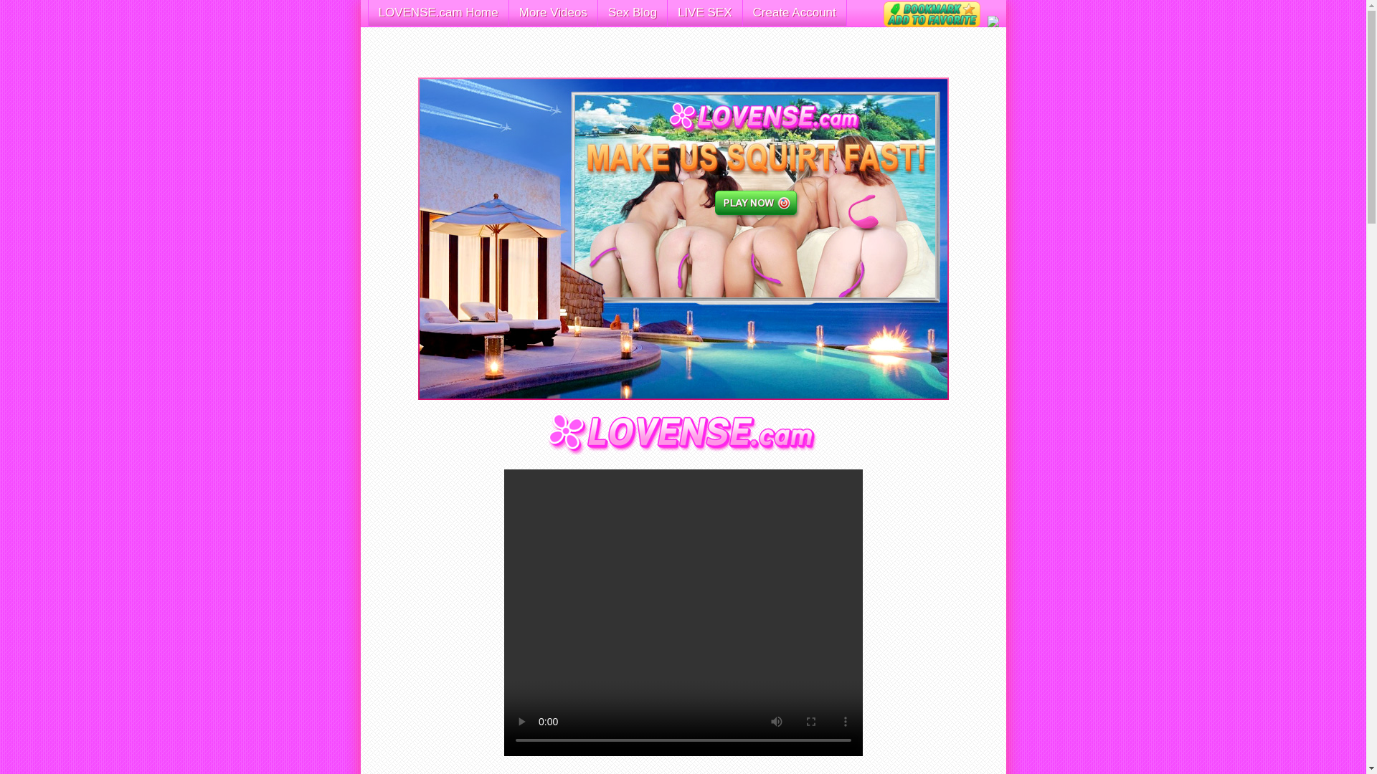 This screenshot has width=1377, height=774. What do you see at coordinates (438, 13) in the screenshot?
I see `LOVENSE.cam Home` at bounding box center [438, 13].